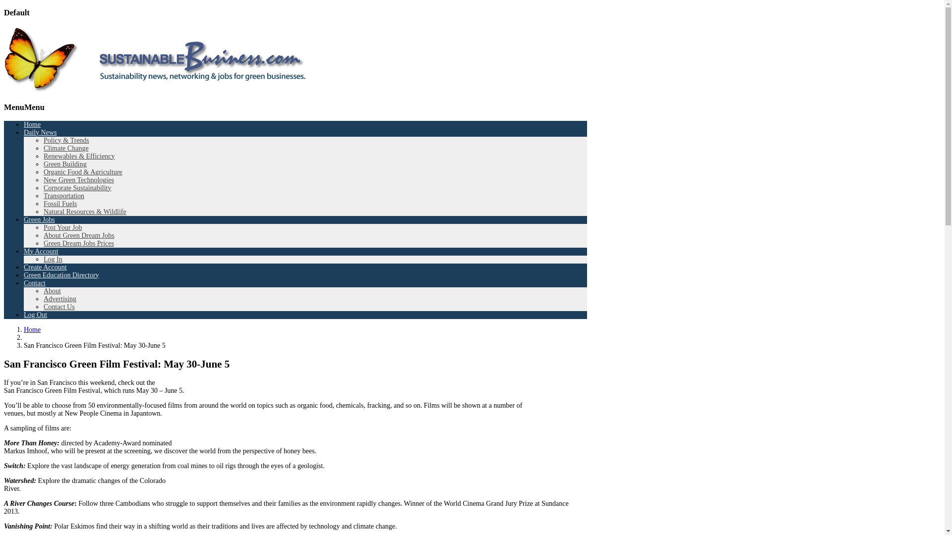  I want to click on About Green Dream Jobs, so click(79, 235).